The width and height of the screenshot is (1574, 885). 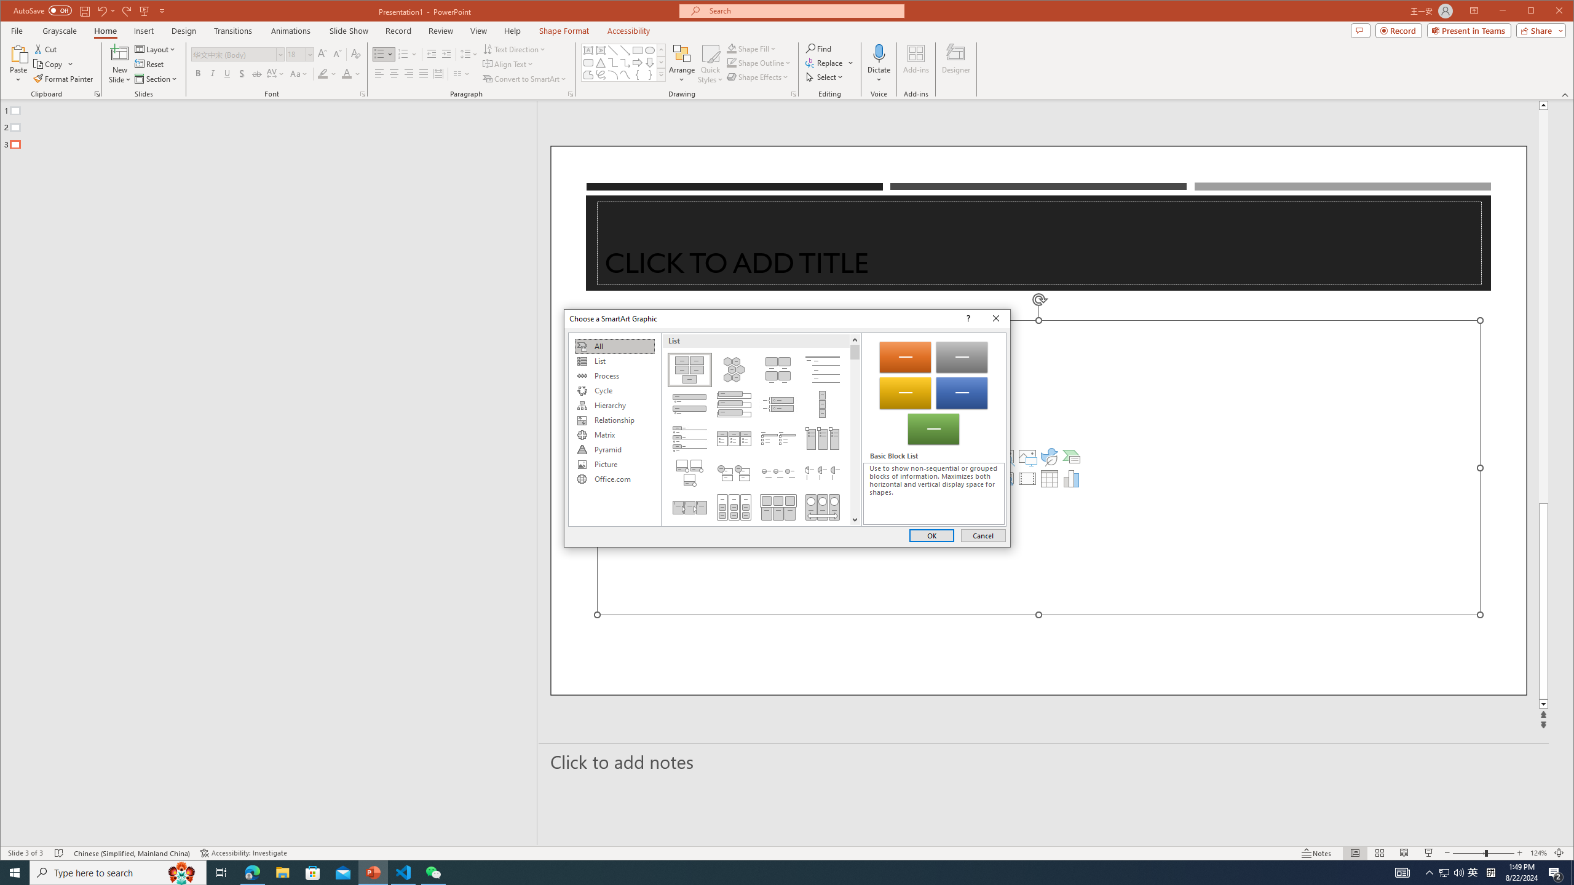 I want to click on Visual Studio Code - 1 running window, so click(x=403, y=873).